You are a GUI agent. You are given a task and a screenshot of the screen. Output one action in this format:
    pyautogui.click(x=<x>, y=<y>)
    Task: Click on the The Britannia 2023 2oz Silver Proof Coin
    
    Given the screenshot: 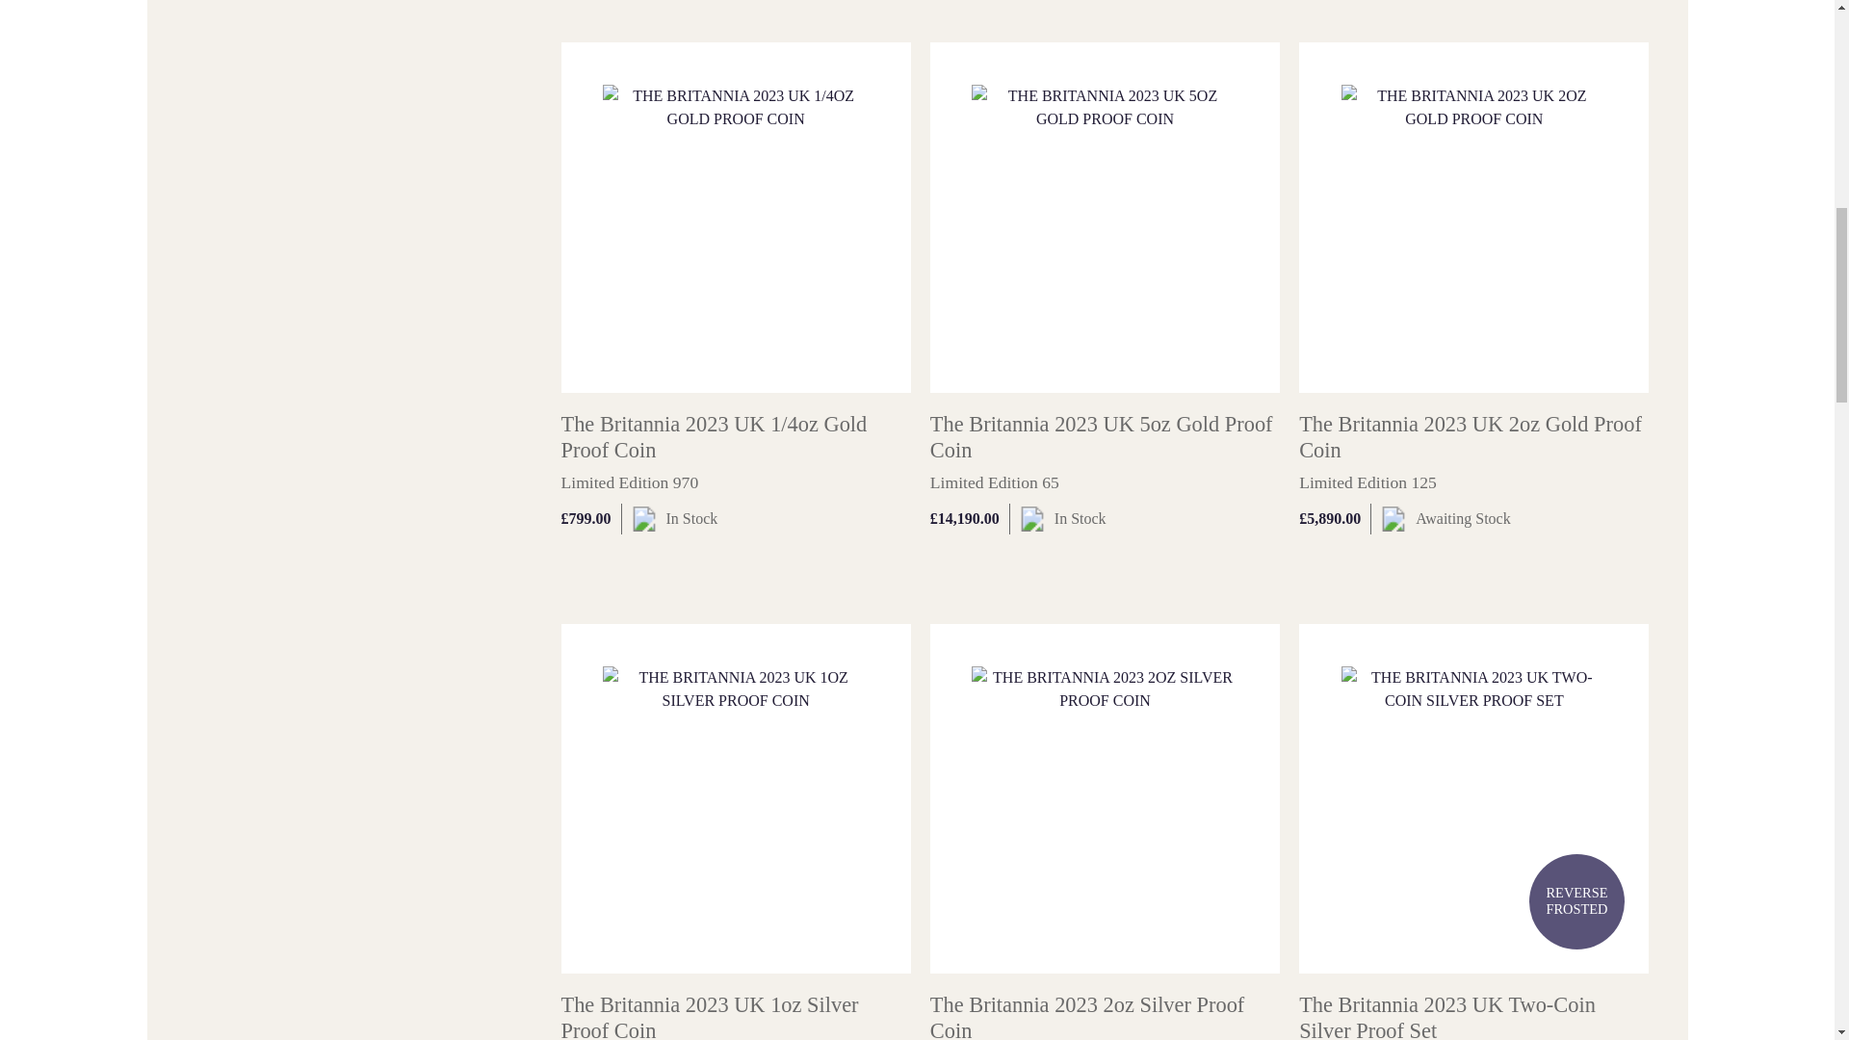 What is the action you would take?
    pyautogui.click(x=1086, y=1017)
    